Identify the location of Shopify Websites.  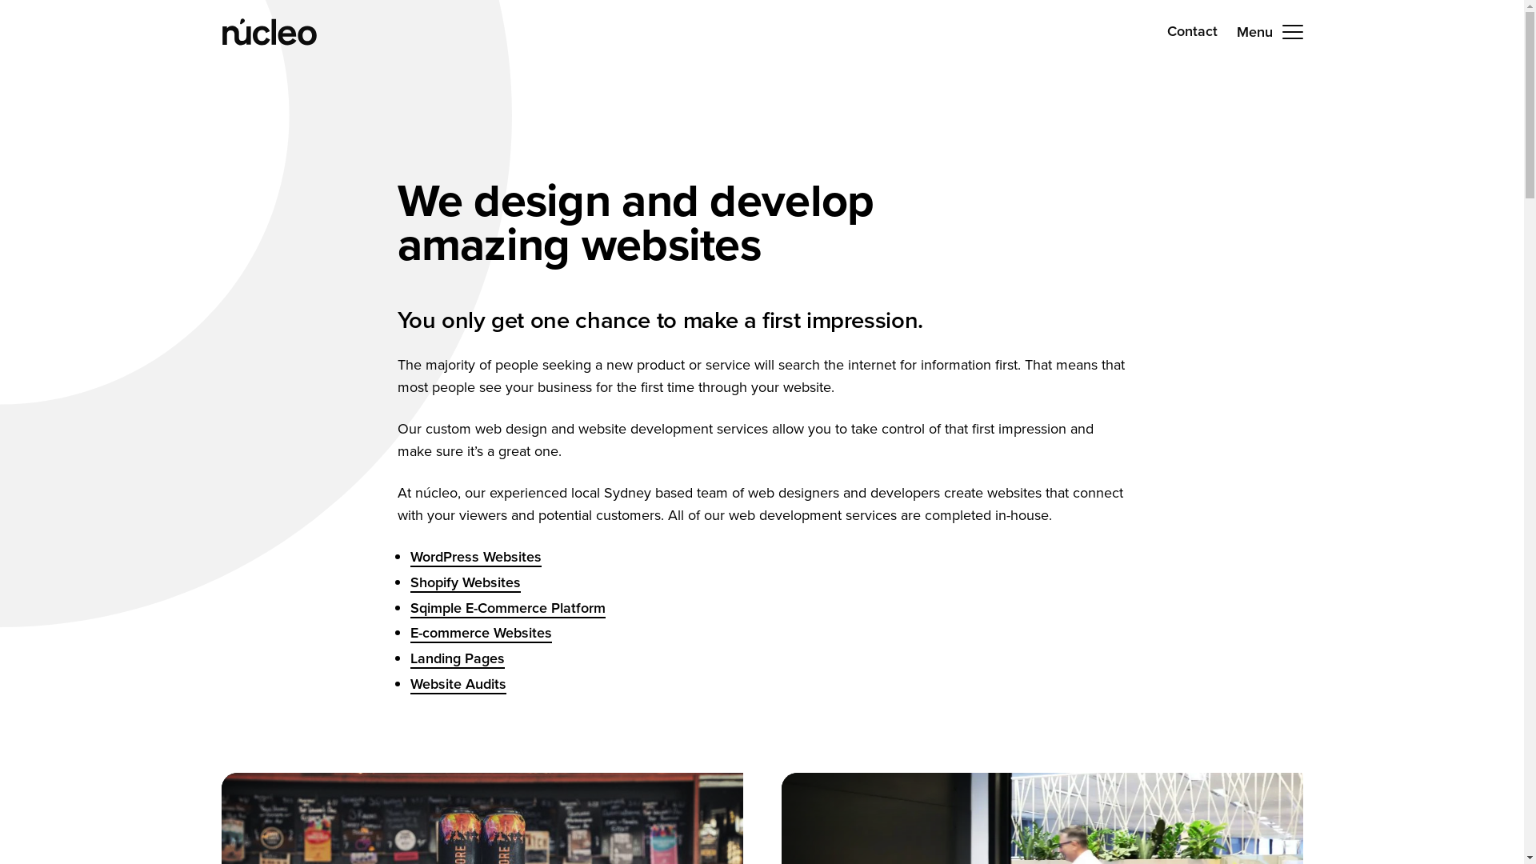
(465, 582).